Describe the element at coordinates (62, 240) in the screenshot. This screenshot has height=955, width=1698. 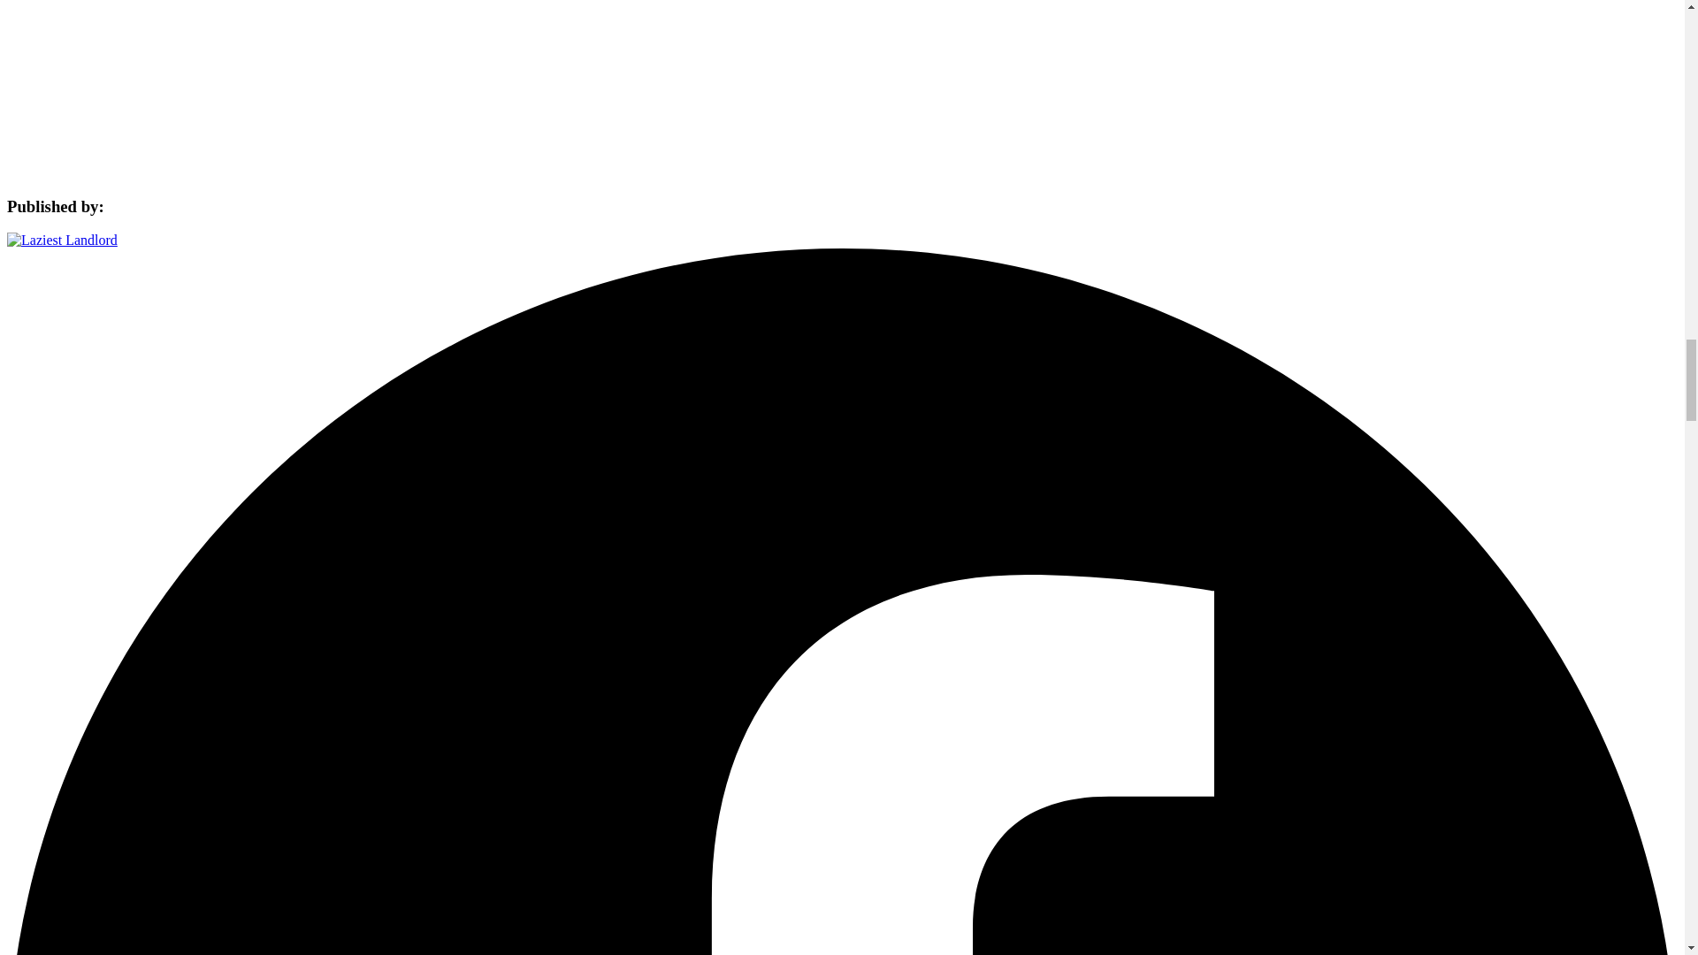
I see `Laziest Landlord` at that location.